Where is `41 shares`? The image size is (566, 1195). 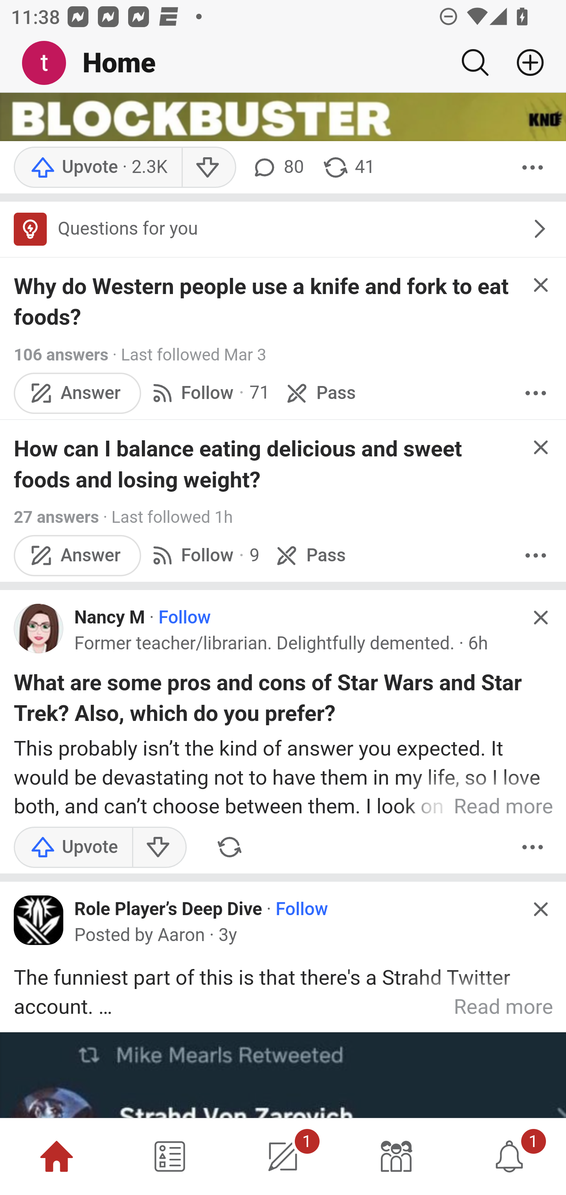 41 shares is located at coordinates (348, 167).